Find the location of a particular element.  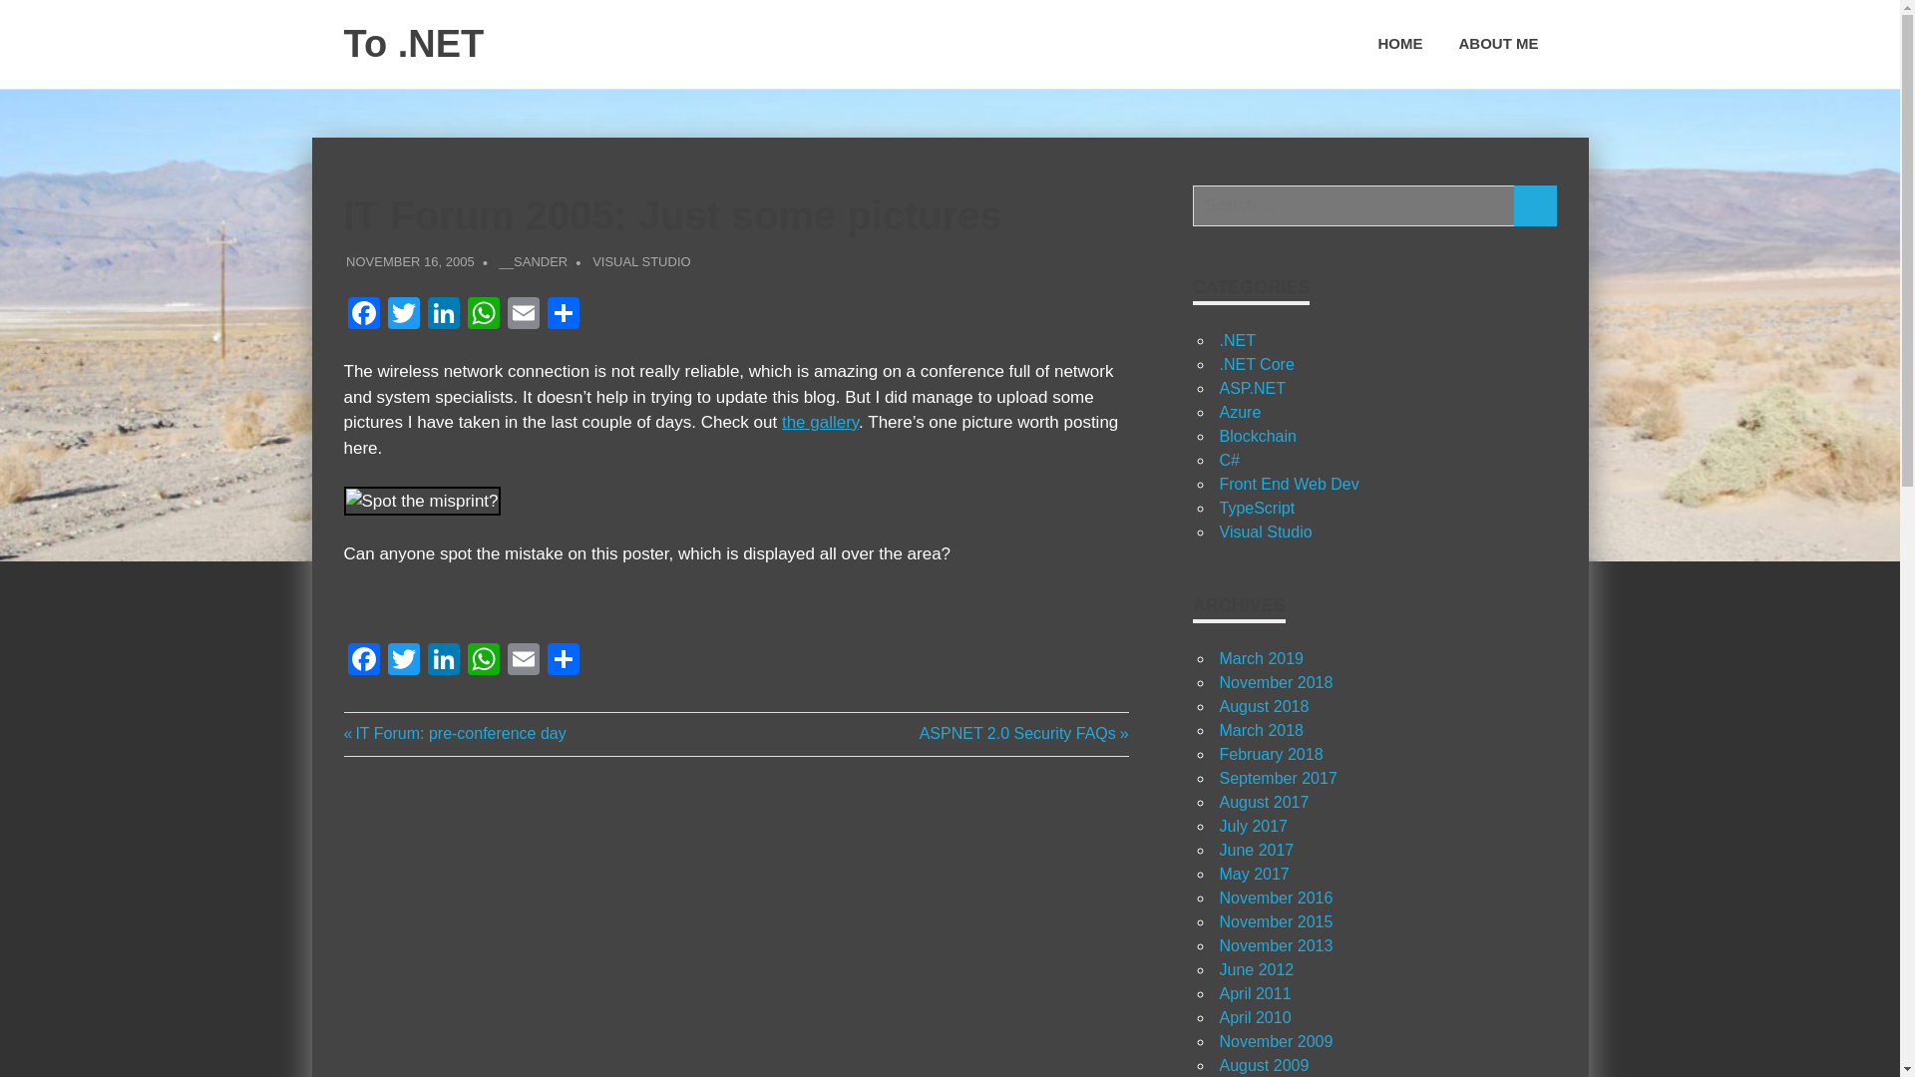

August 2018 is located at coordinates (1263, 706).